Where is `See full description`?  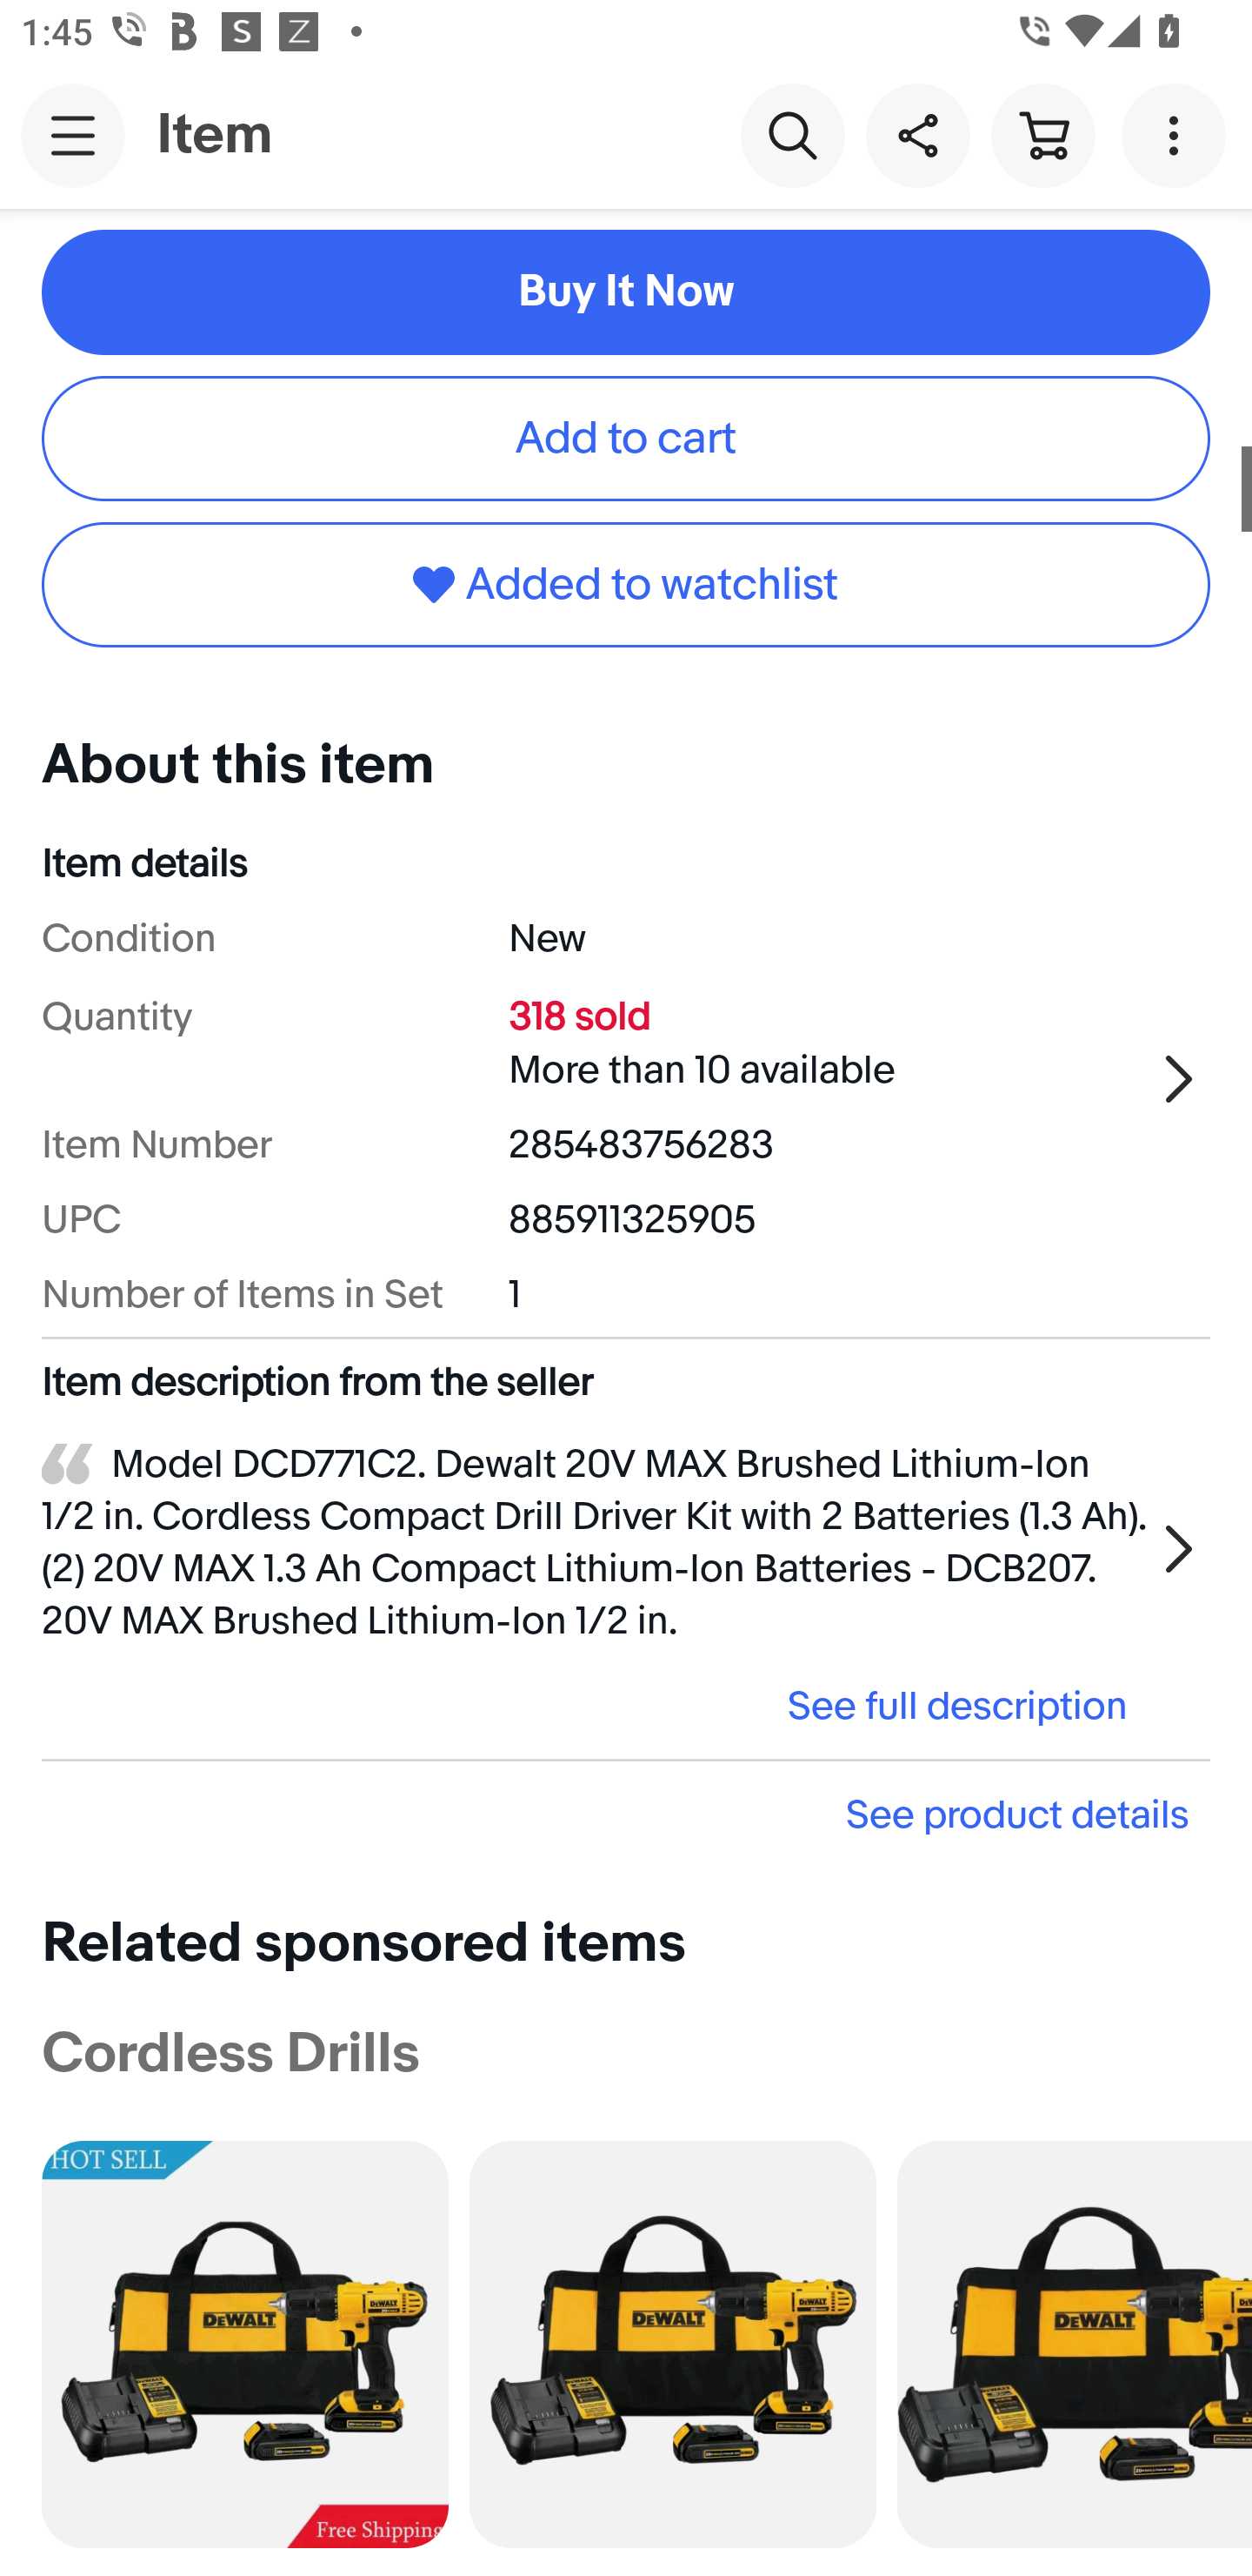 See full description is located at coordinates (595, 1707).